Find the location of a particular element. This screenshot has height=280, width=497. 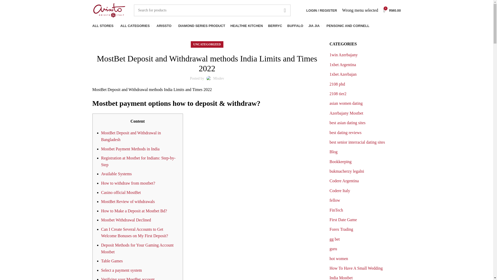

Shopping cart is located at coordinates (392, 10).